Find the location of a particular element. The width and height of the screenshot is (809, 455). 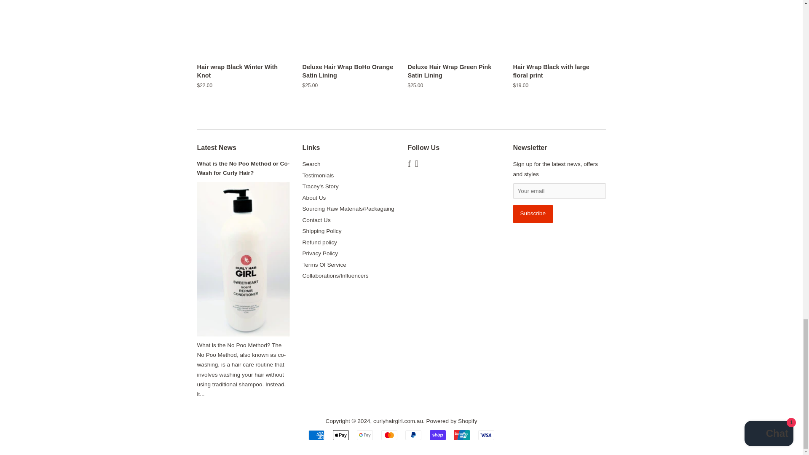

Apple Pay is located at coordinates (340, 435).